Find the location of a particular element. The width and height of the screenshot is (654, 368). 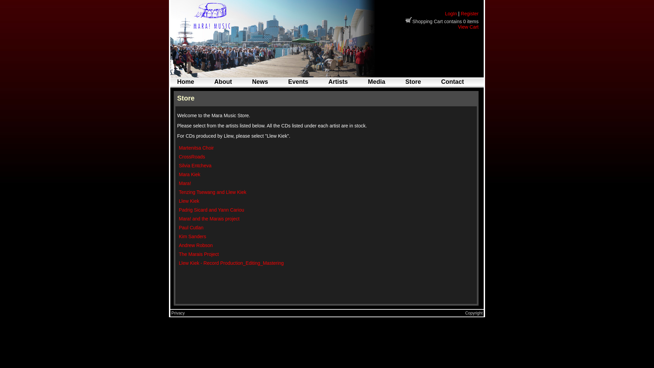

Llew Kiek - Record Production_Editing_Mastering is located at coordinates (231, 263).